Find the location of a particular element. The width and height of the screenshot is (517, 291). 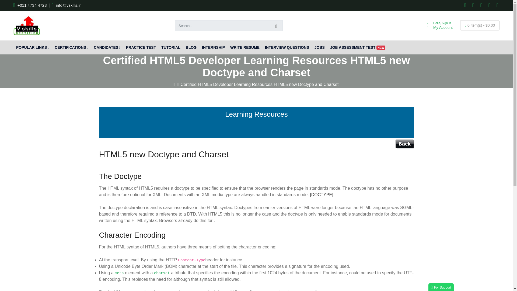

POPULAR LINKS is located at coordinates (33, 47).